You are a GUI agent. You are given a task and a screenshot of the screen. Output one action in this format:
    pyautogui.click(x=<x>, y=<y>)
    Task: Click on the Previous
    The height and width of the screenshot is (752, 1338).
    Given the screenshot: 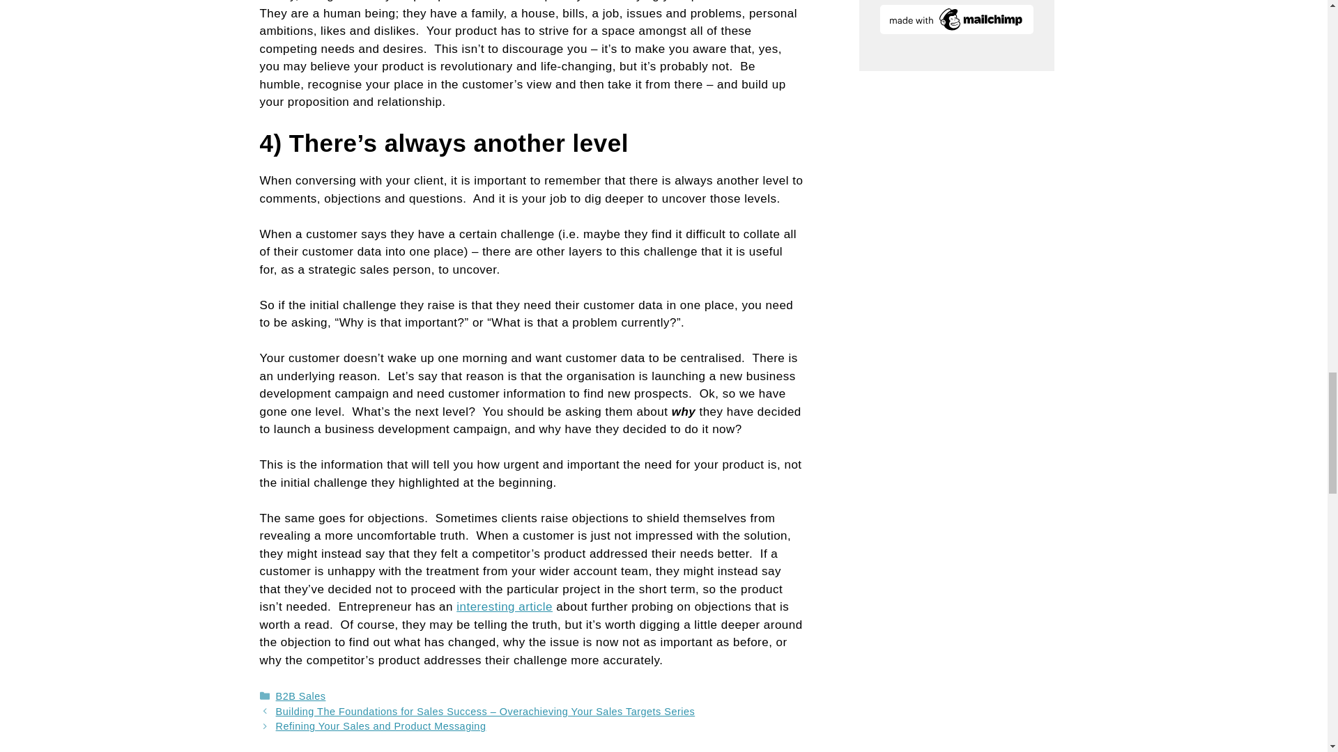 What is the action you would take?
    pyautogui.click(x=485, y=712)
    